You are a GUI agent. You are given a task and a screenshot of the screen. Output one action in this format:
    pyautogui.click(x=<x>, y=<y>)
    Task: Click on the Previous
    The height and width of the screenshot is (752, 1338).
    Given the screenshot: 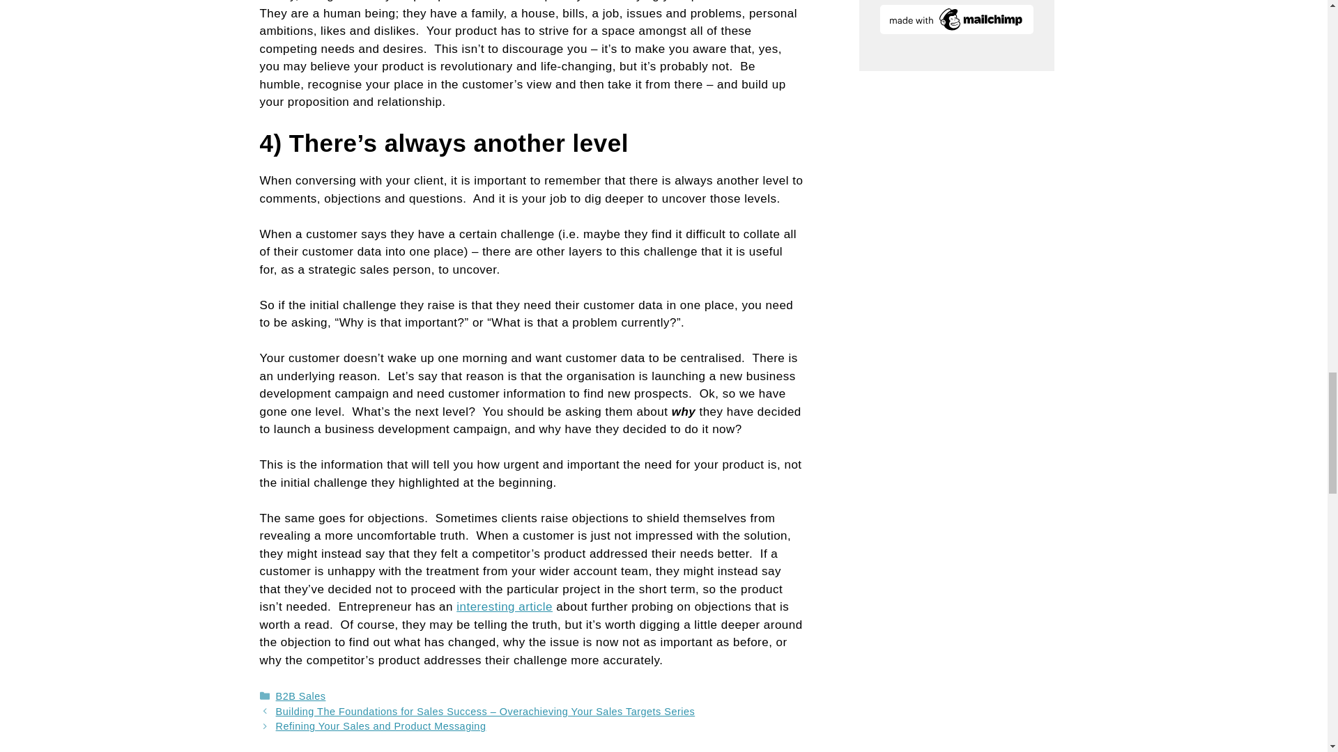 What is the action you would take?
    pyautogui.click(x=485, y=712)
    